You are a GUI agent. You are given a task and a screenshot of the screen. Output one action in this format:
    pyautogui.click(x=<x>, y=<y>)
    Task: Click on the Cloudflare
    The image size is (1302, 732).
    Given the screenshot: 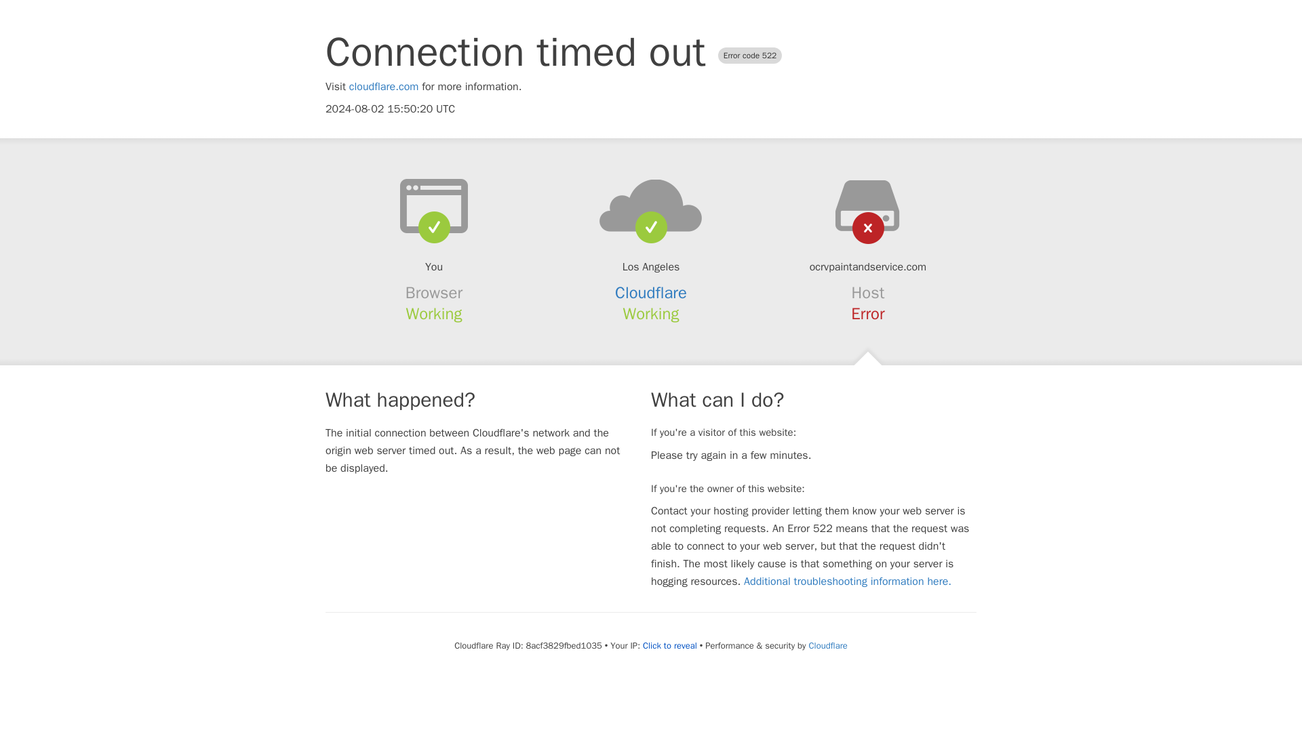 What is the action you would take?
    pyautogui.click(x=651, y=293)
    